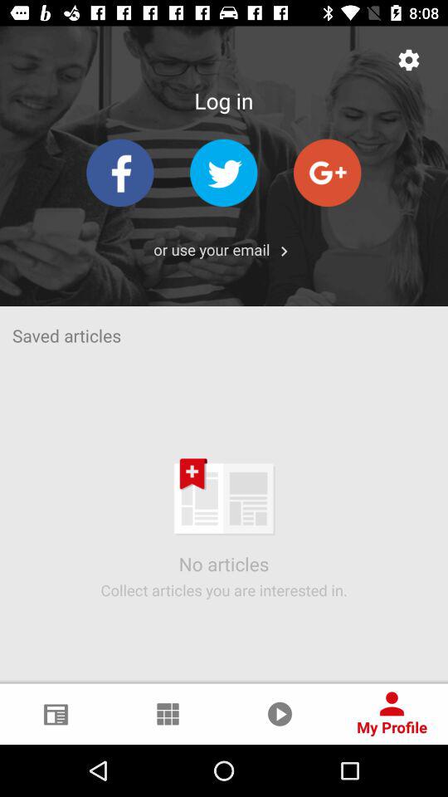 Image resolution: width=448 pixels, height=797 pixels. Describe the element at coordinates (284, 251) in the screenshot. I see `select the icon next to the or use your app` at that location.